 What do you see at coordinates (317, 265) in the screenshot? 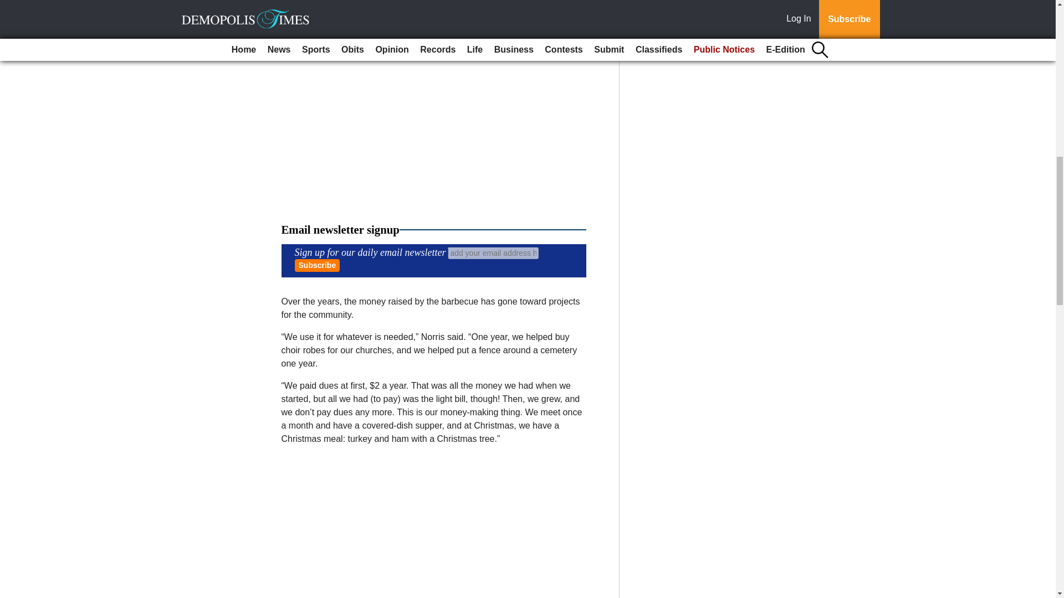
I see `Subscribe` at bounding box center [317, 265].